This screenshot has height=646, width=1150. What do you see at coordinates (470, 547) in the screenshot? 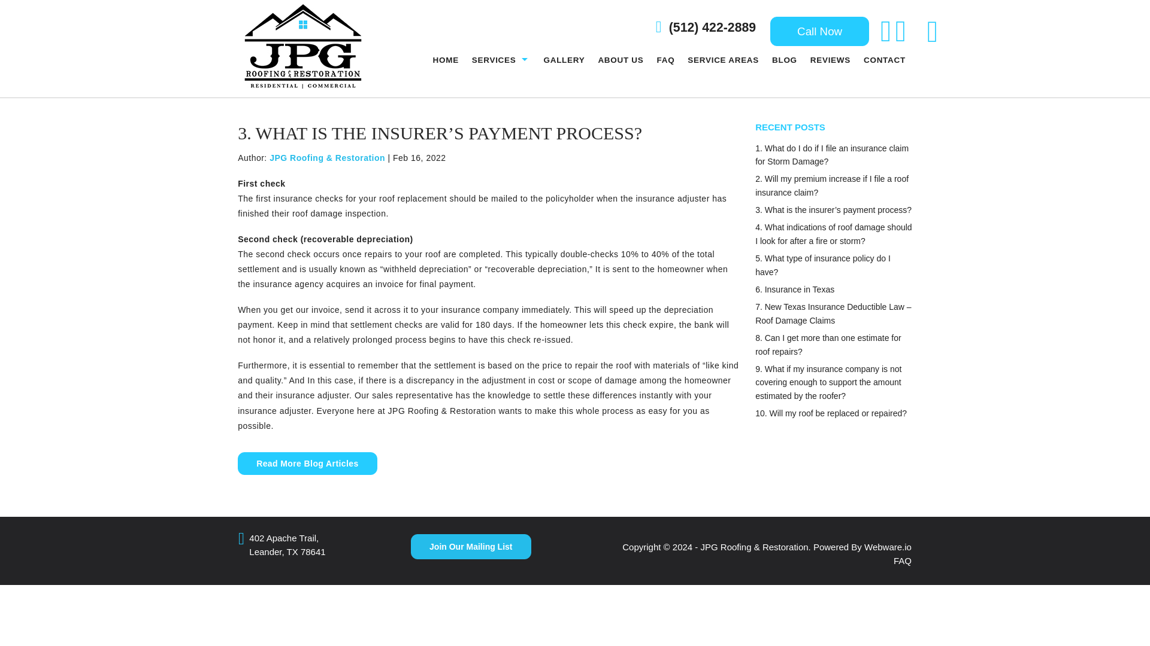
I see `Join Our Mailing List` at bounding box center [470, 547].